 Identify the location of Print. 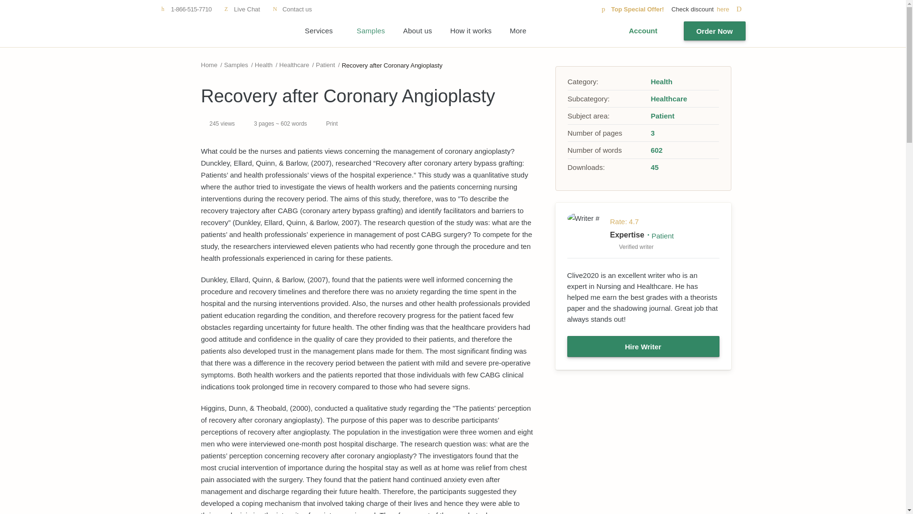
(328, 124).